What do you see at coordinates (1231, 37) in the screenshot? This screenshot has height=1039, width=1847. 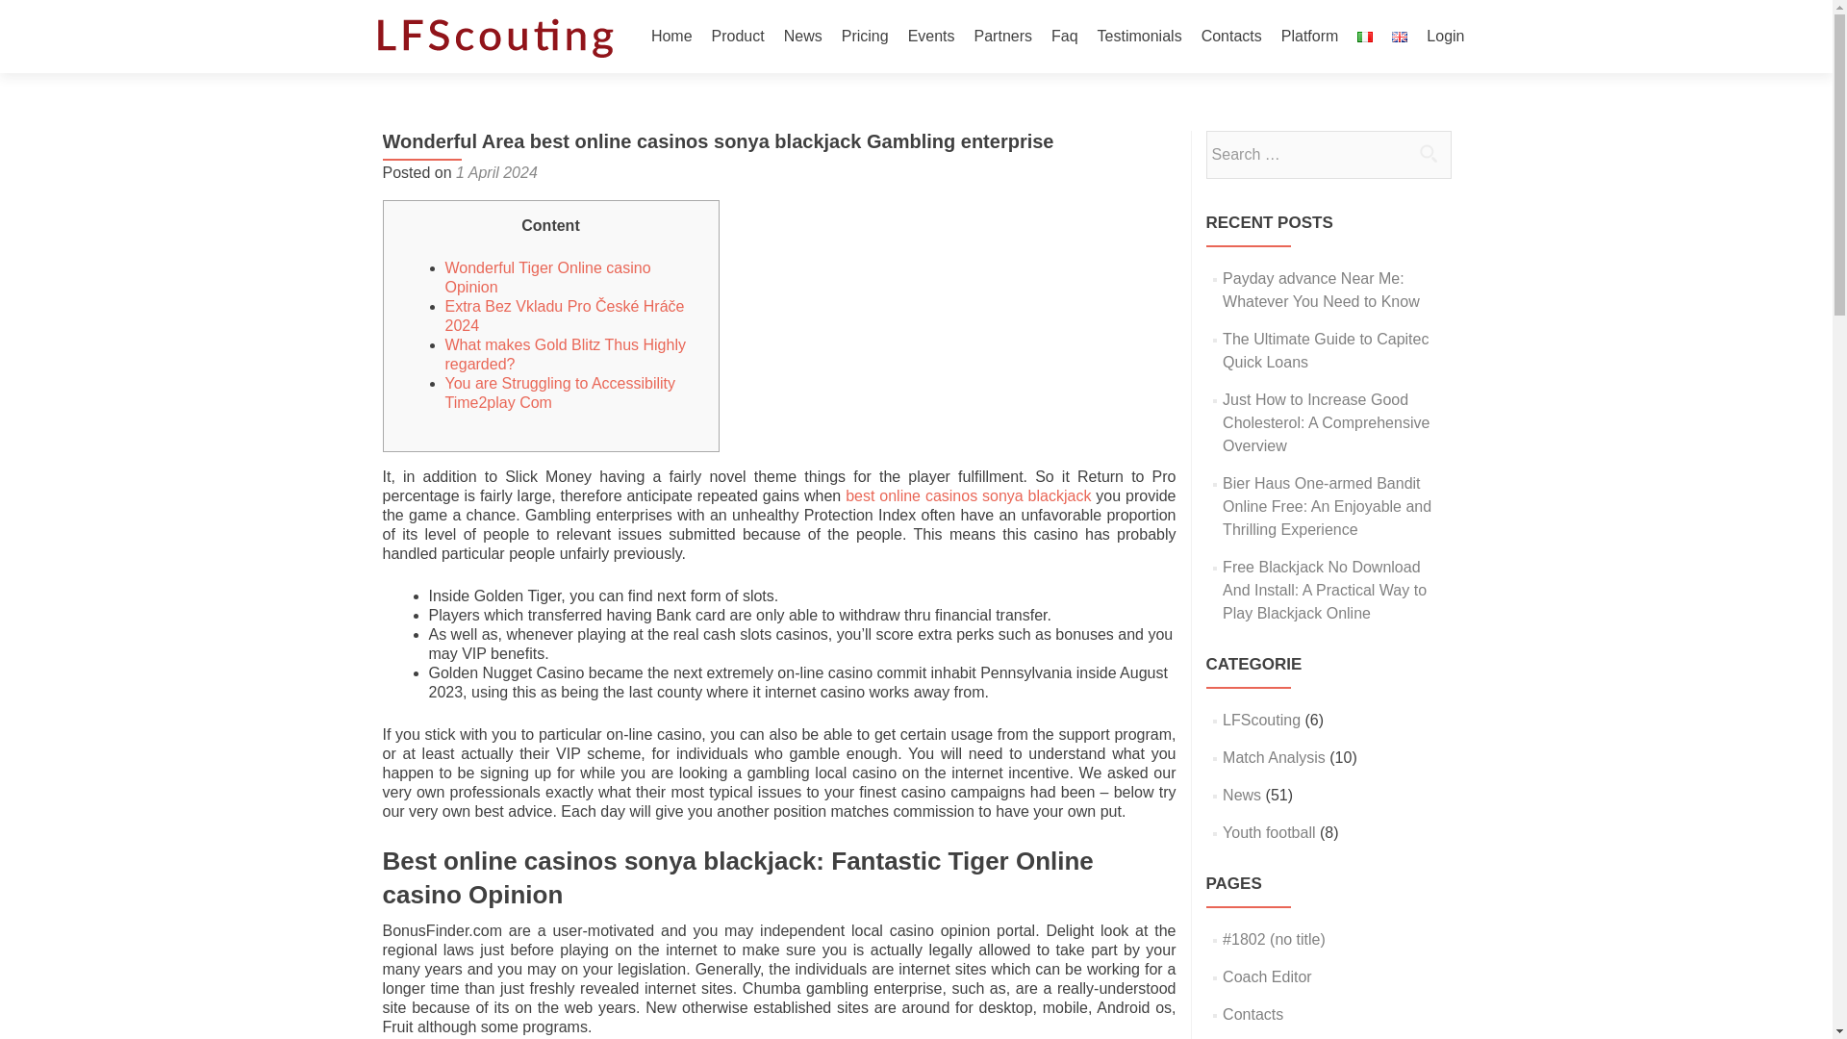 I see `Contacts` at bounding box center [1231, 37].